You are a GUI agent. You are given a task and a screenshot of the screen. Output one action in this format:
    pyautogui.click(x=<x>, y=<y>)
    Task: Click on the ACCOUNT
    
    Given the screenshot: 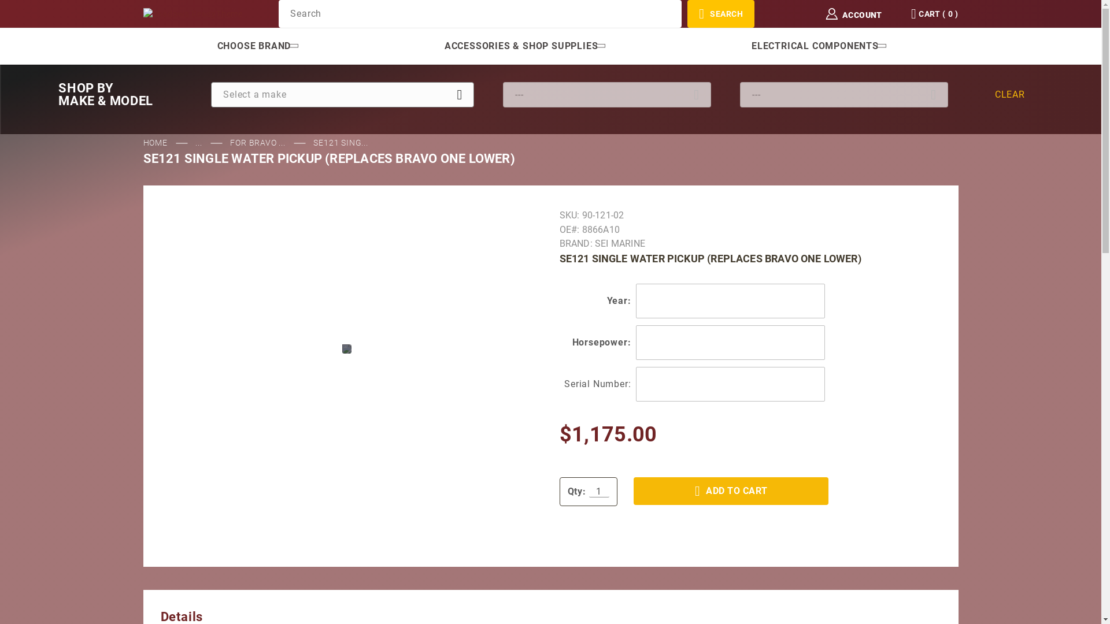 What is the action you would take?
    pyautogui.click(x=857, y=14)
    